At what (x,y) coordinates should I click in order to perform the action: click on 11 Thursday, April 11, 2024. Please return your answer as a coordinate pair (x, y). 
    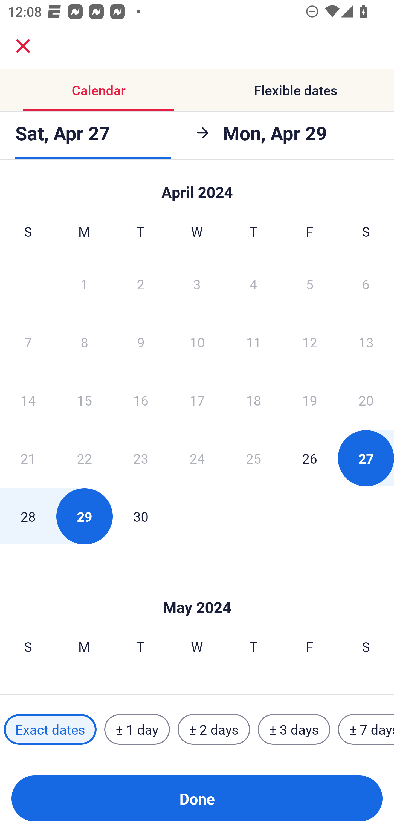
    Looking at the image, I should click on (253, 342).